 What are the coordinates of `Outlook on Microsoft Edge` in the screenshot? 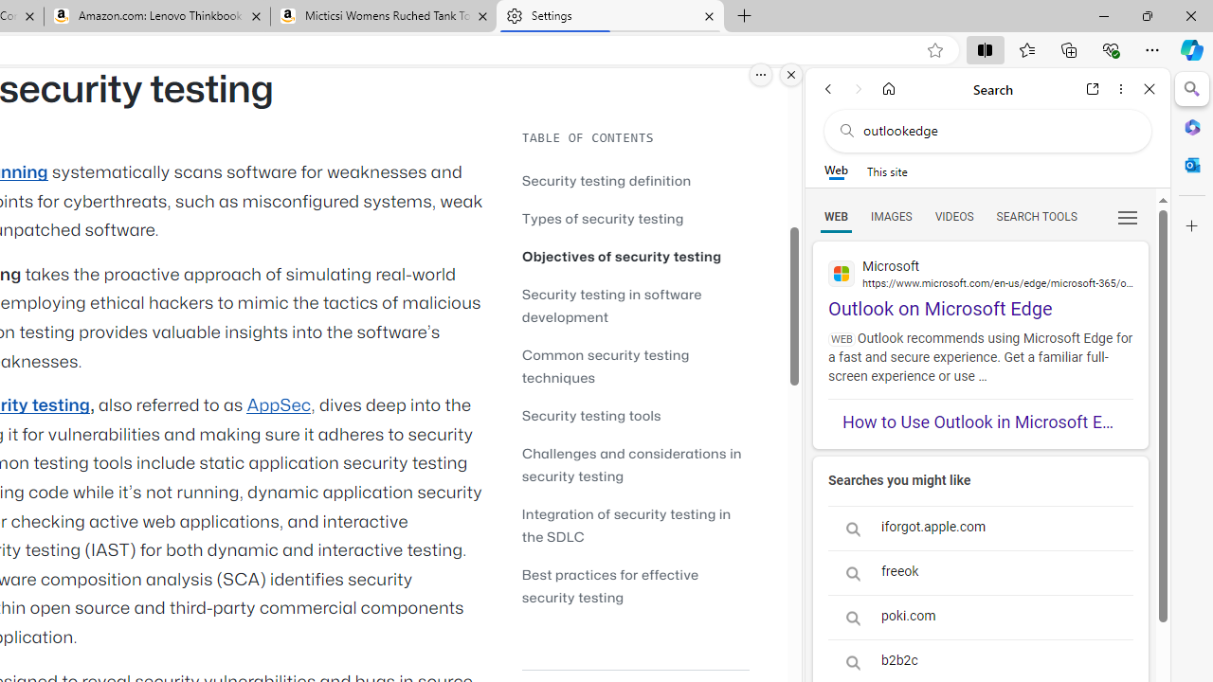 It's located at (980, 280).